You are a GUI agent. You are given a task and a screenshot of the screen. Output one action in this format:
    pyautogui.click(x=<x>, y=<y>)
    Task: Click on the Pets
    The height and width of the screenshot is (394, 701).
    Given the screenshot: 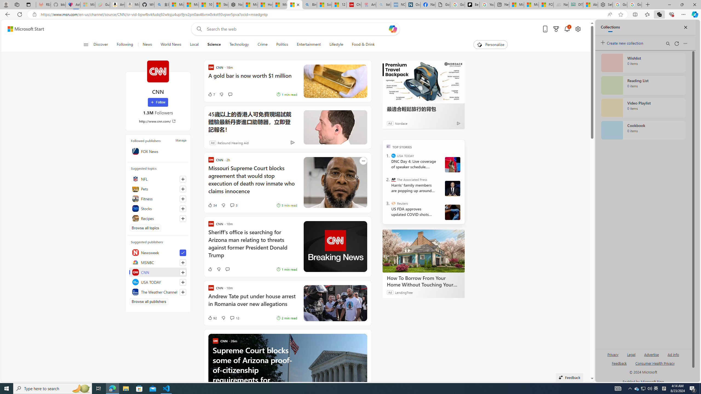 What is the action you would take?
    pyautogui.click(x=158, y=189)
    